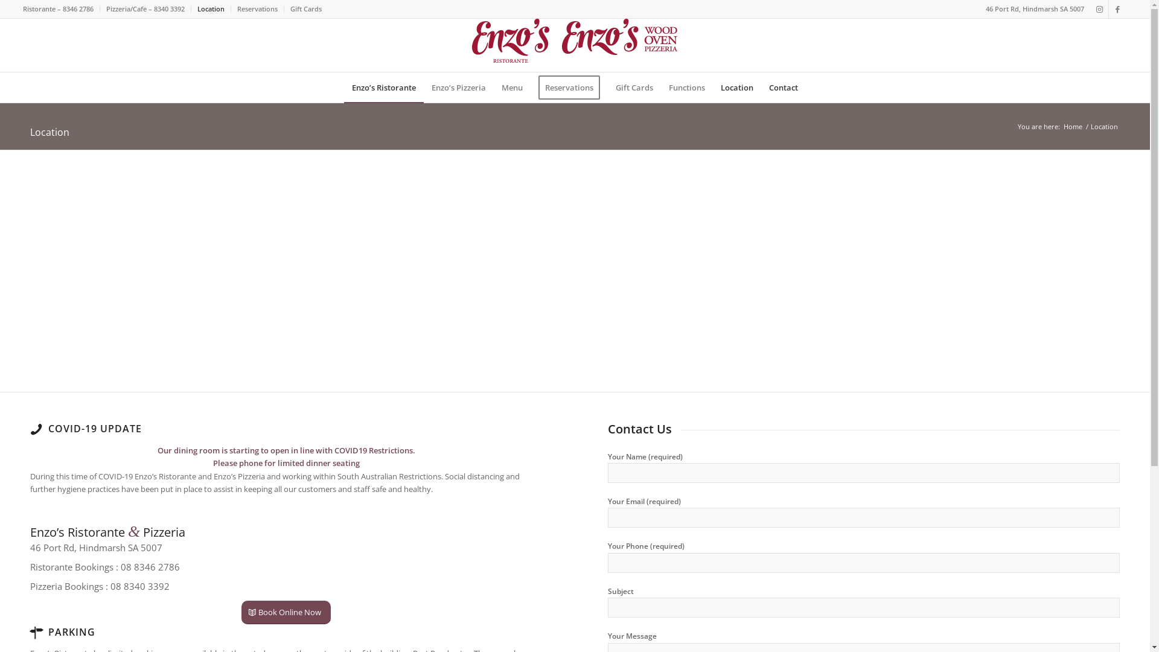  Describe the element at coordinates (286, 612) in the screenshot. I see `Book Online Now` at that location.